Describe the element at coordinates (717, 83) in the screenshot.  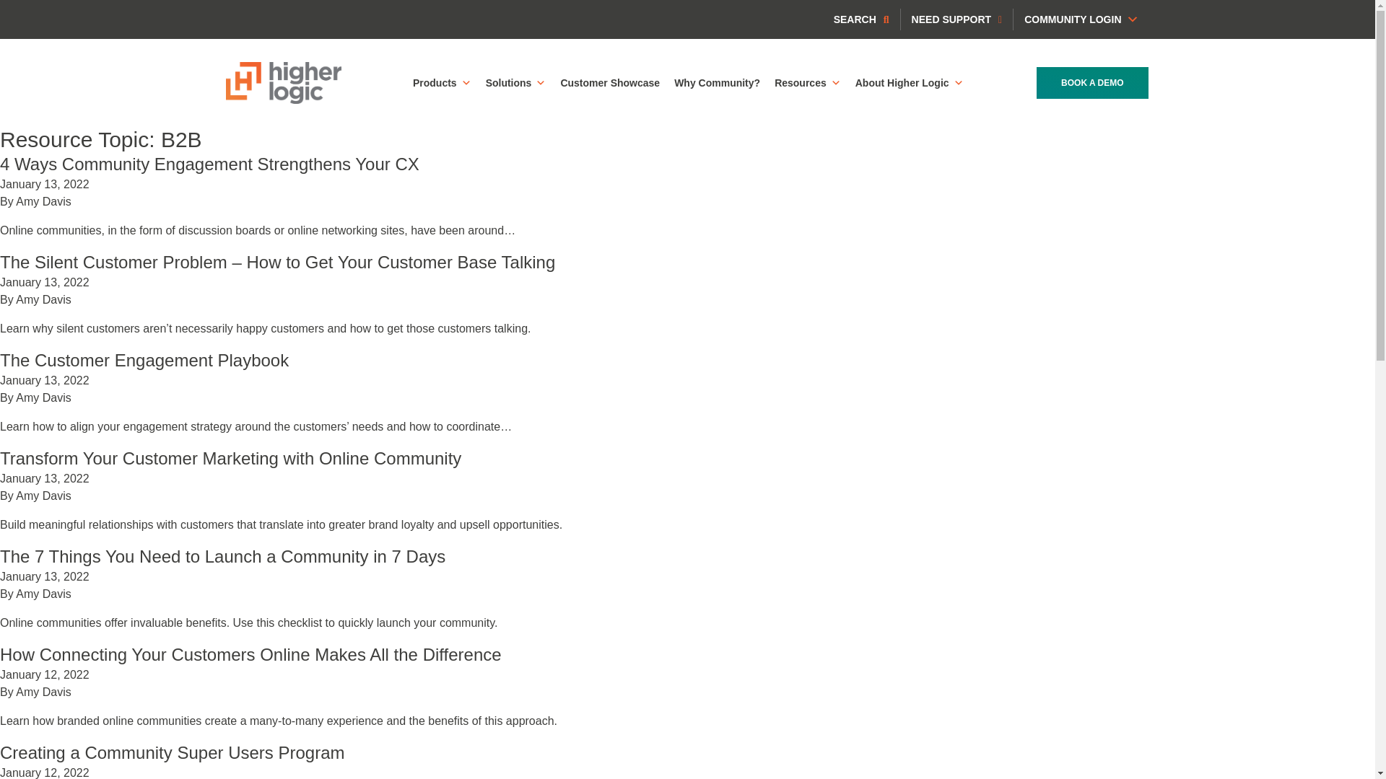
I see `Why Community?` at that location.